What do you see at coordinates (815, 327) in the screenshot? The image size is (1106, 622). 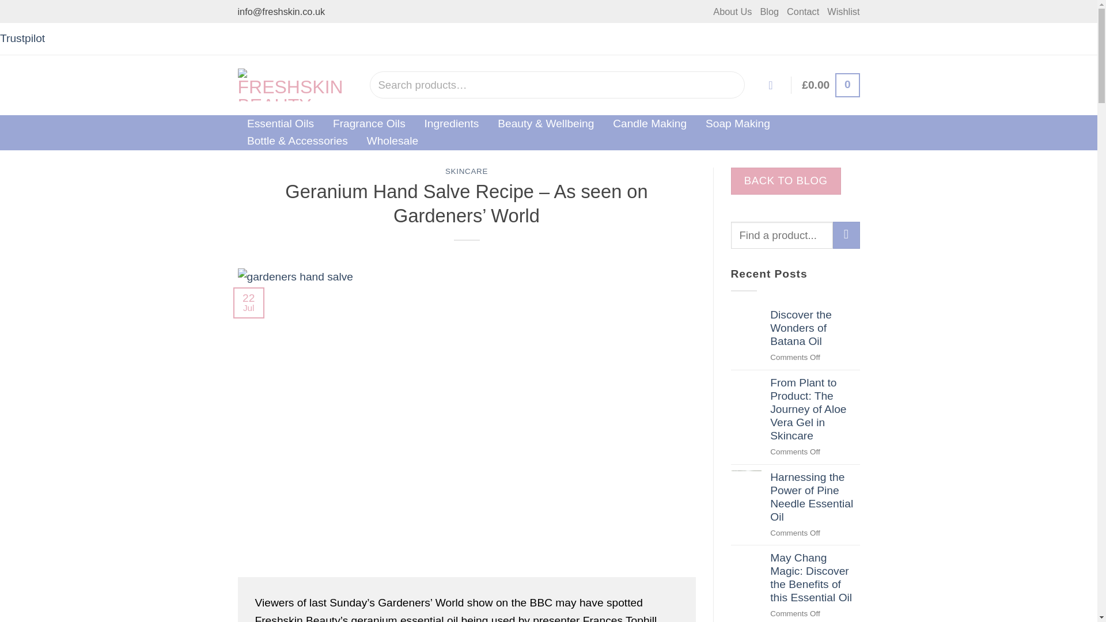 I see `Discover the Wonders of Batana Oil` at bounding box center [815, 327].